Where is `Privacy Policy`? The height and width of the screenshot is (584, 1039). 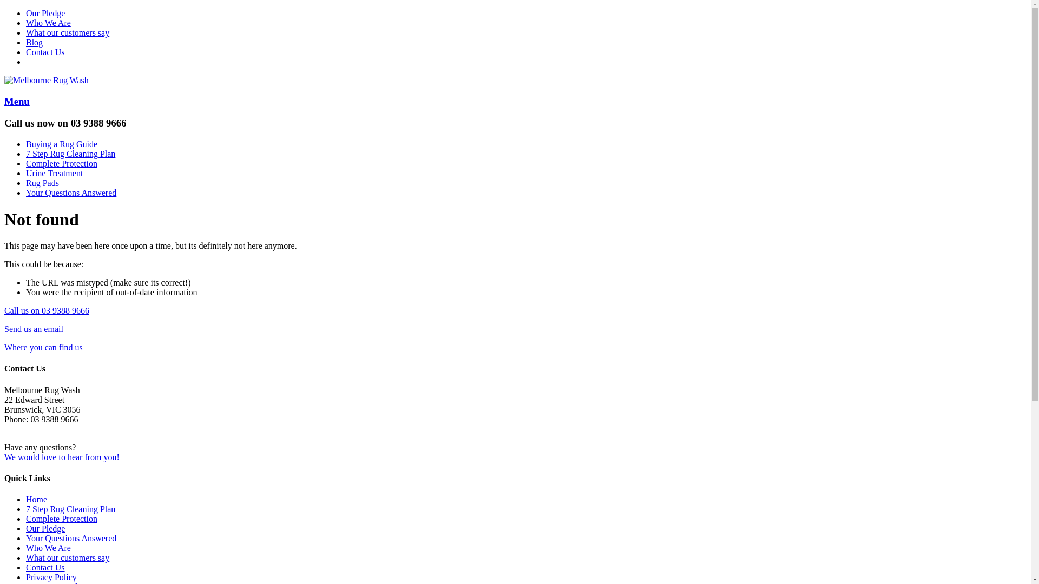 Privacy Policy is located at coordinates (51, 578).